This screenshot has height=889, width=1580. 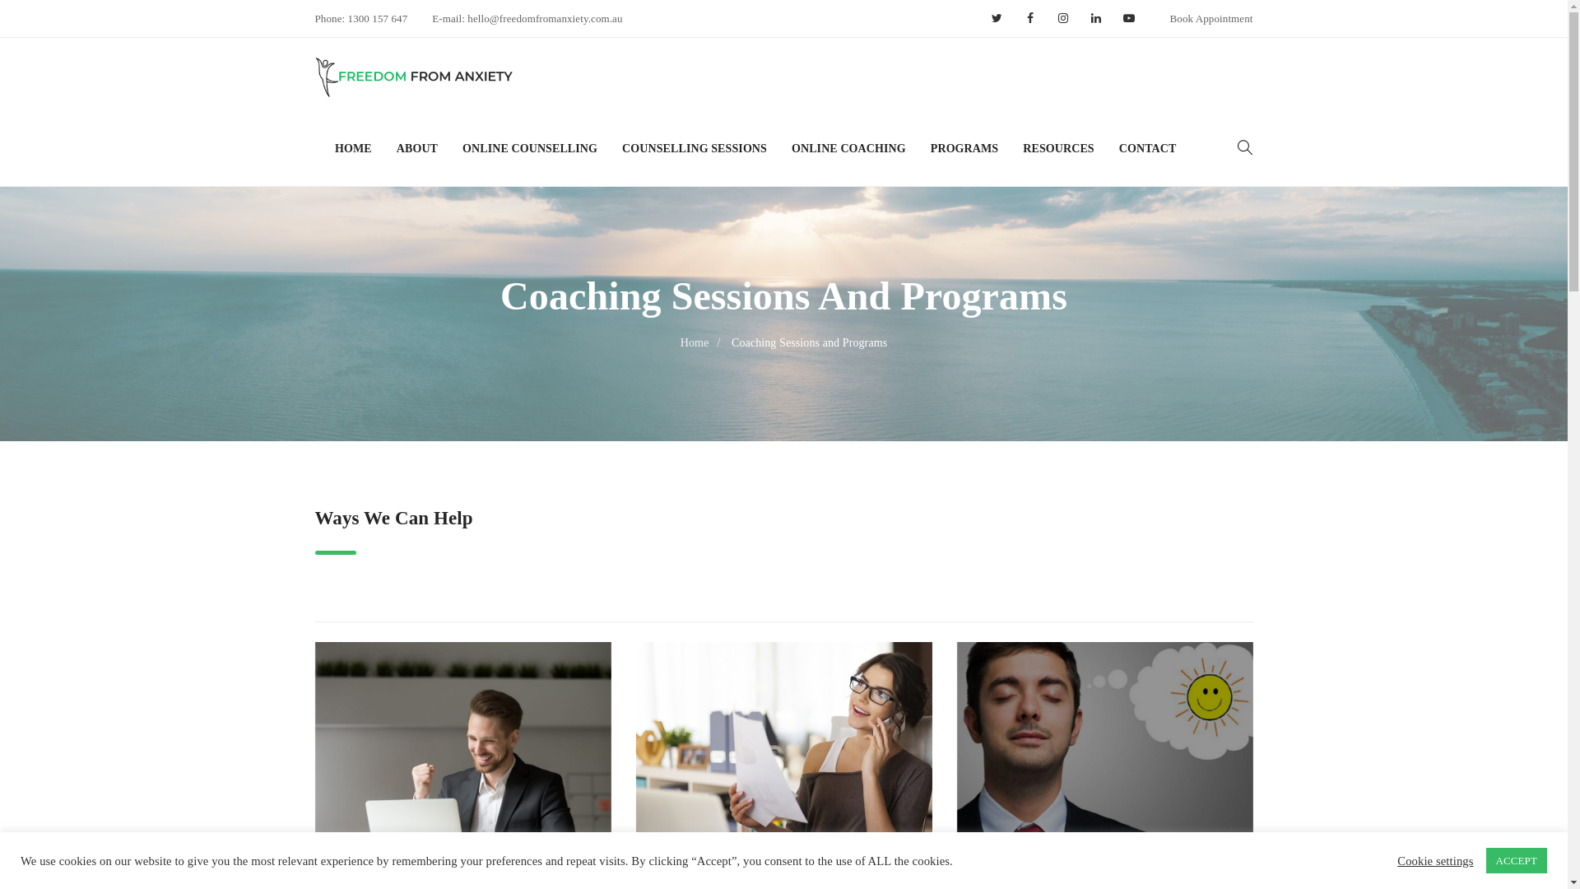 What do you see at coordinates (849, 149) in the screenshot?
I see `ONLINE COACHING` at bounding box center [849, 149].